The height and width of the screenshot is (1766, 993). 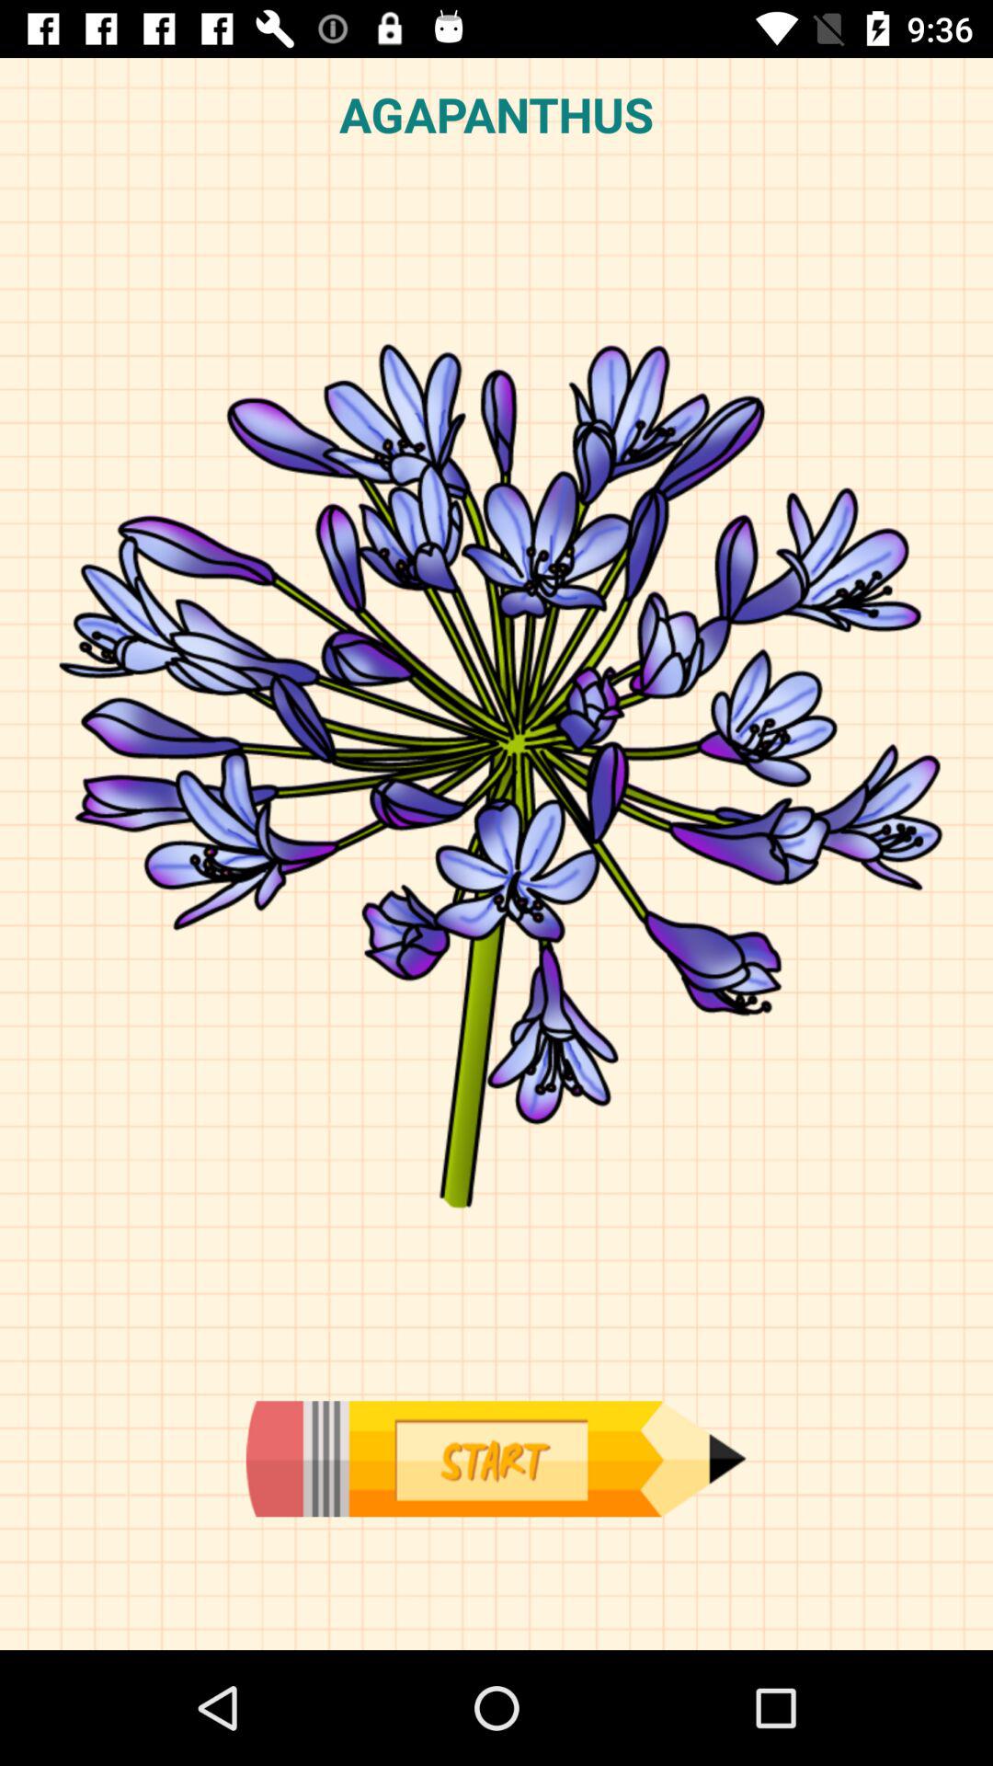 I want to click on start game, so click(x=496, y=1459).